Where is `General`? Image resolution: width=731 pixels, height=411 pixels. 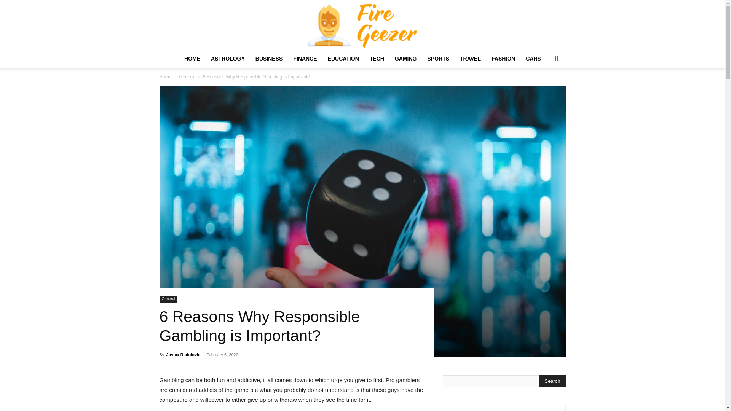 General is located at coordinates (187, 77).